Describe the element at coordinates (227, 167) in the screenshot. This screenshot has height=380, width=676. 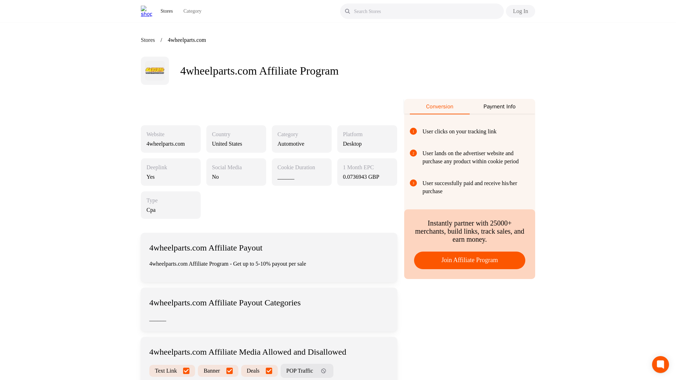
I see `Social Media` at that location.